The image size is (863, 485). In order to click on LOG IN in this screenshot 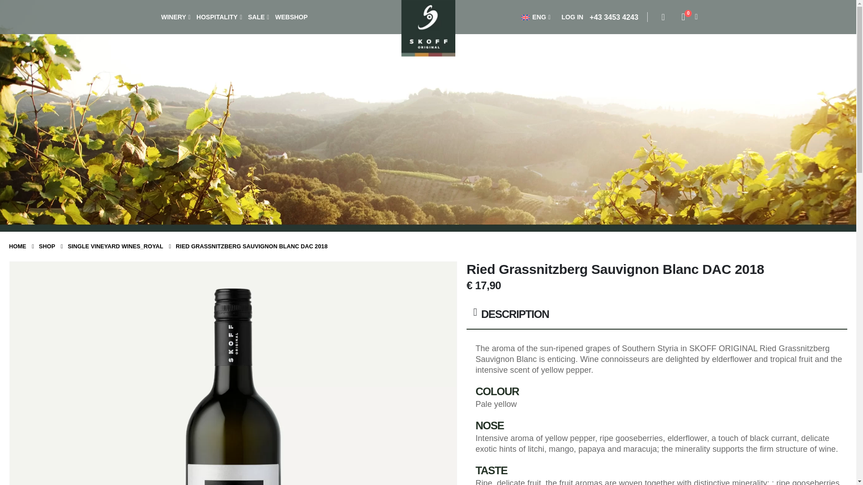, I will do `click(571, 17)`.